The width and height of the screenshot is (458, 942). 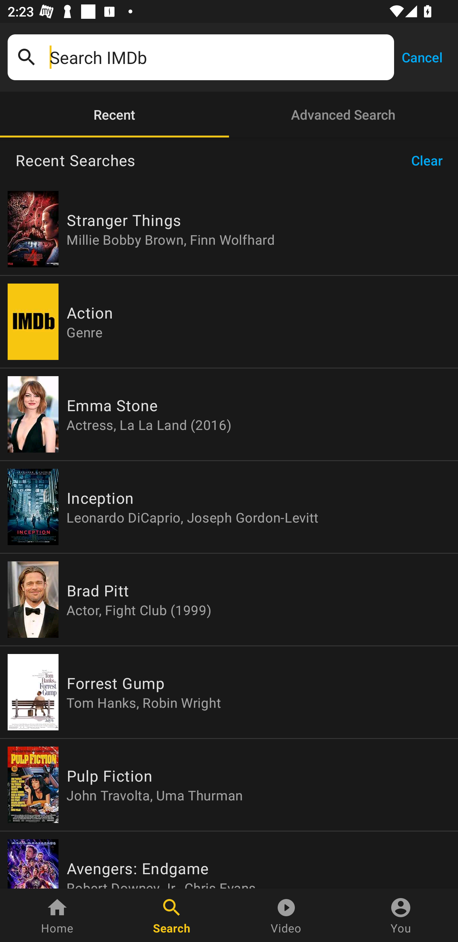 What do you see at coordinates (229, 321) in the screenshot?
I see `Action Genre` at bounding box center [229, 321].